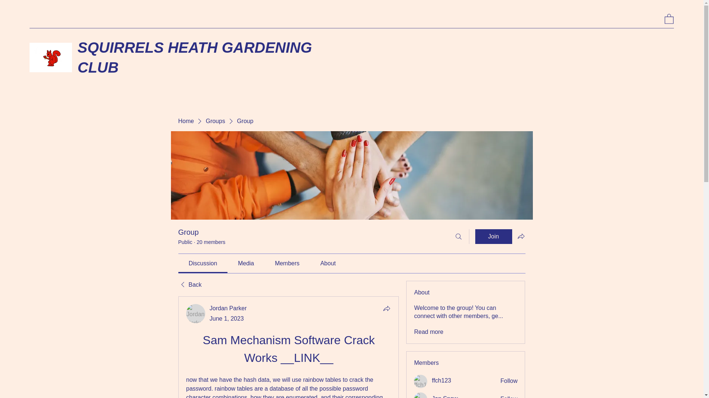 The width and height of the screenshot is (709, 398). What do you see at coordinates (215, 121) in the screenshot?
I see `Groups` at bounding box center [215, 121].